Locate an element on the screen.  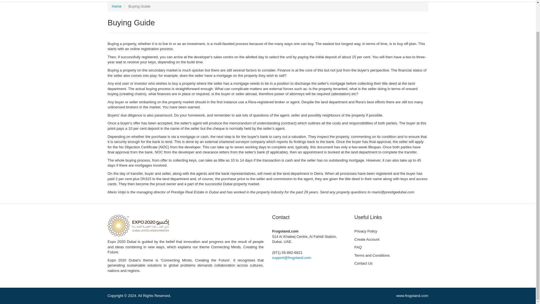
Privacy Policy is located at coordinates (391, 231).